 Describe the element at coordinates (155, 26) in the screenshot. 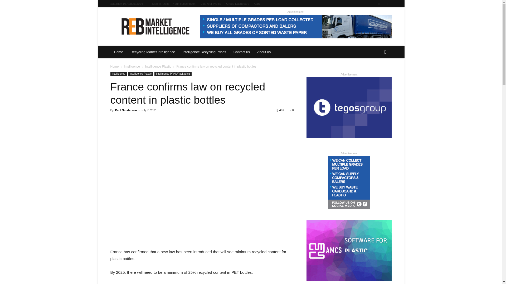

I see `REB Market Intelligence` at that location.